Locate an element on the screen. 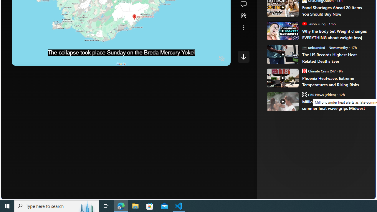 This screenshot has width=377, height=212. Captions is located at coordinates (199, 59).